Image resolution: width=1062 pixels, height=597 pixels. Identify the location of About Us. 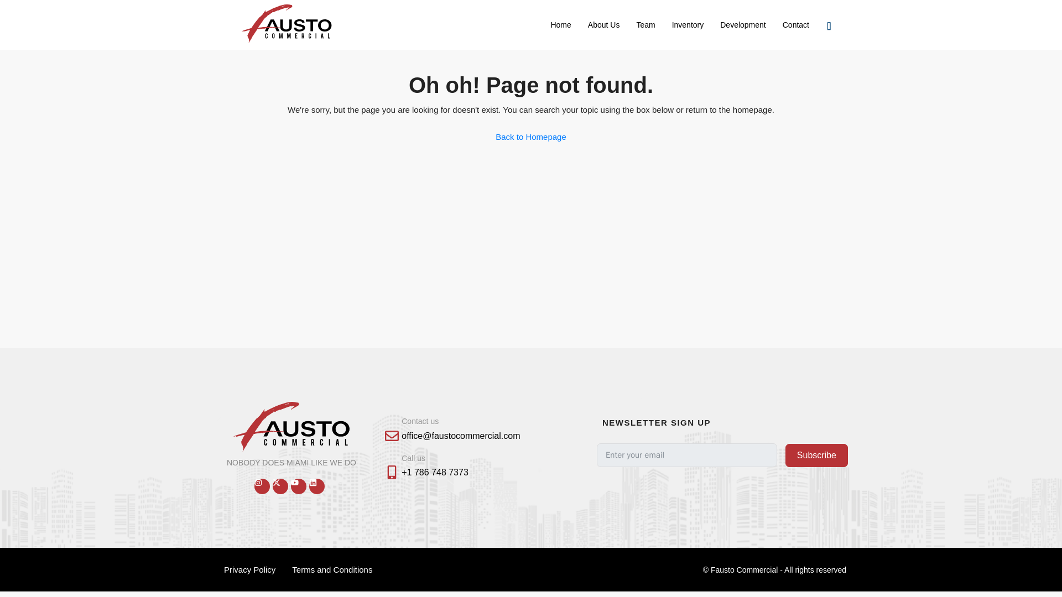
(604, 24).